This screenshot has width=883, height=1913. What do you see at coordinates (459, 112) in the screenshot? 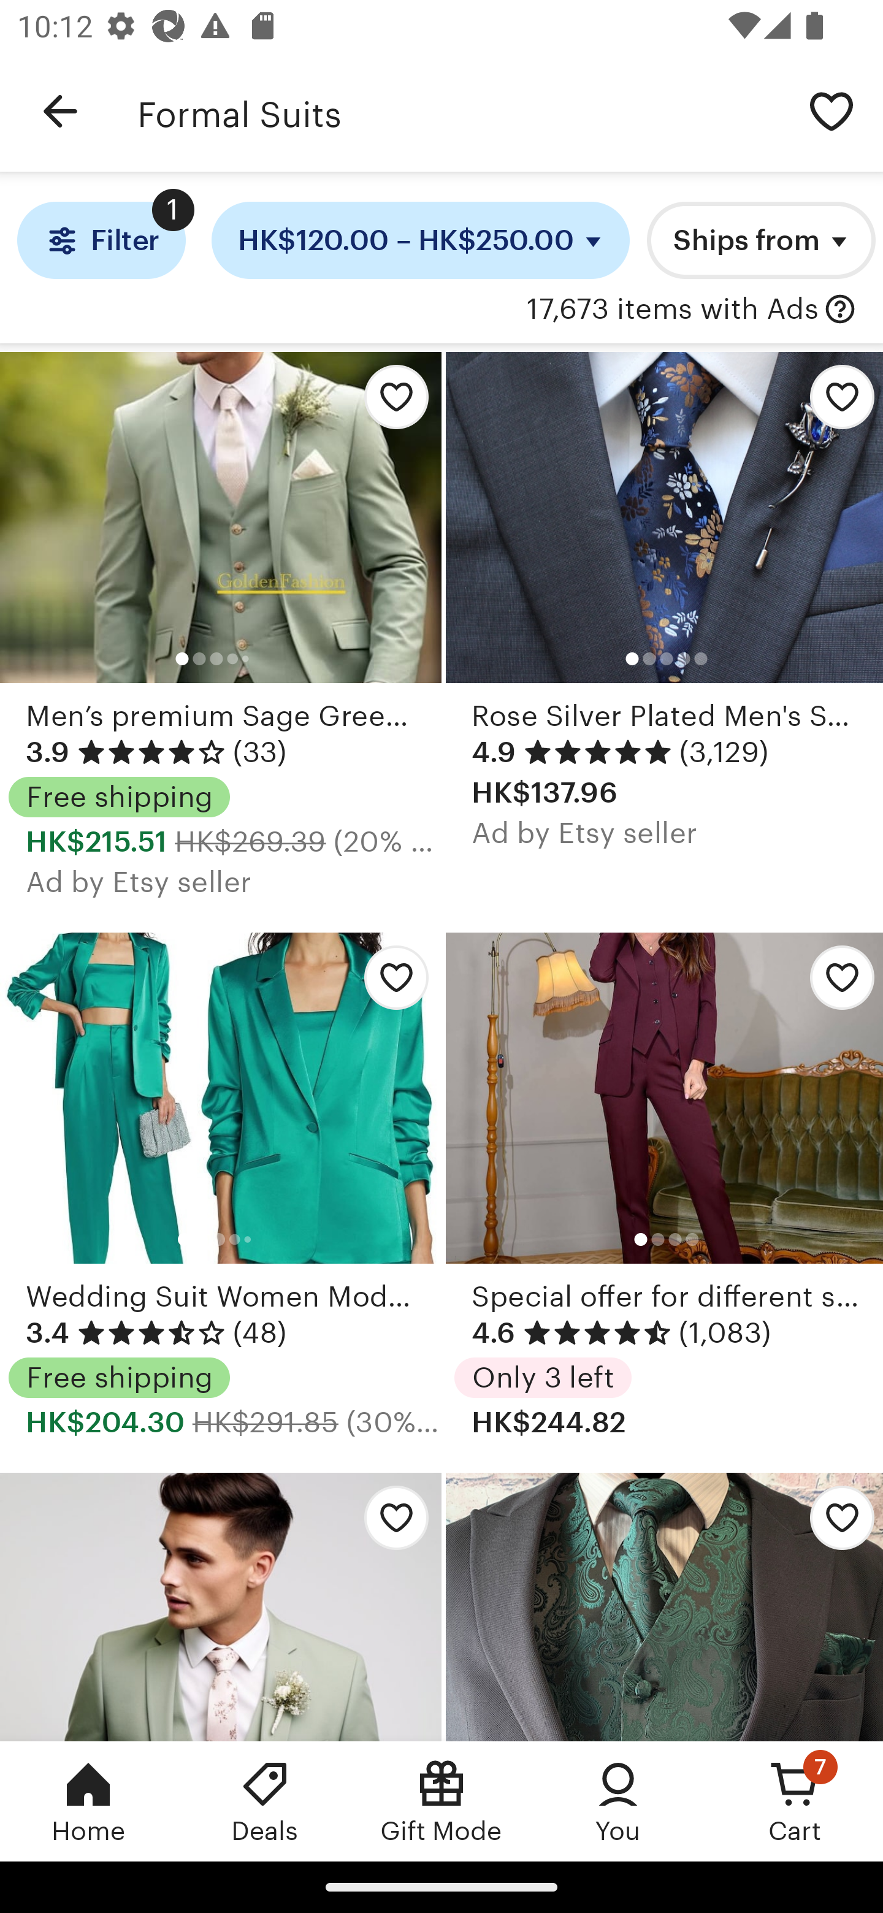
I see `Formal Suits` at bounding box center [459, 112].